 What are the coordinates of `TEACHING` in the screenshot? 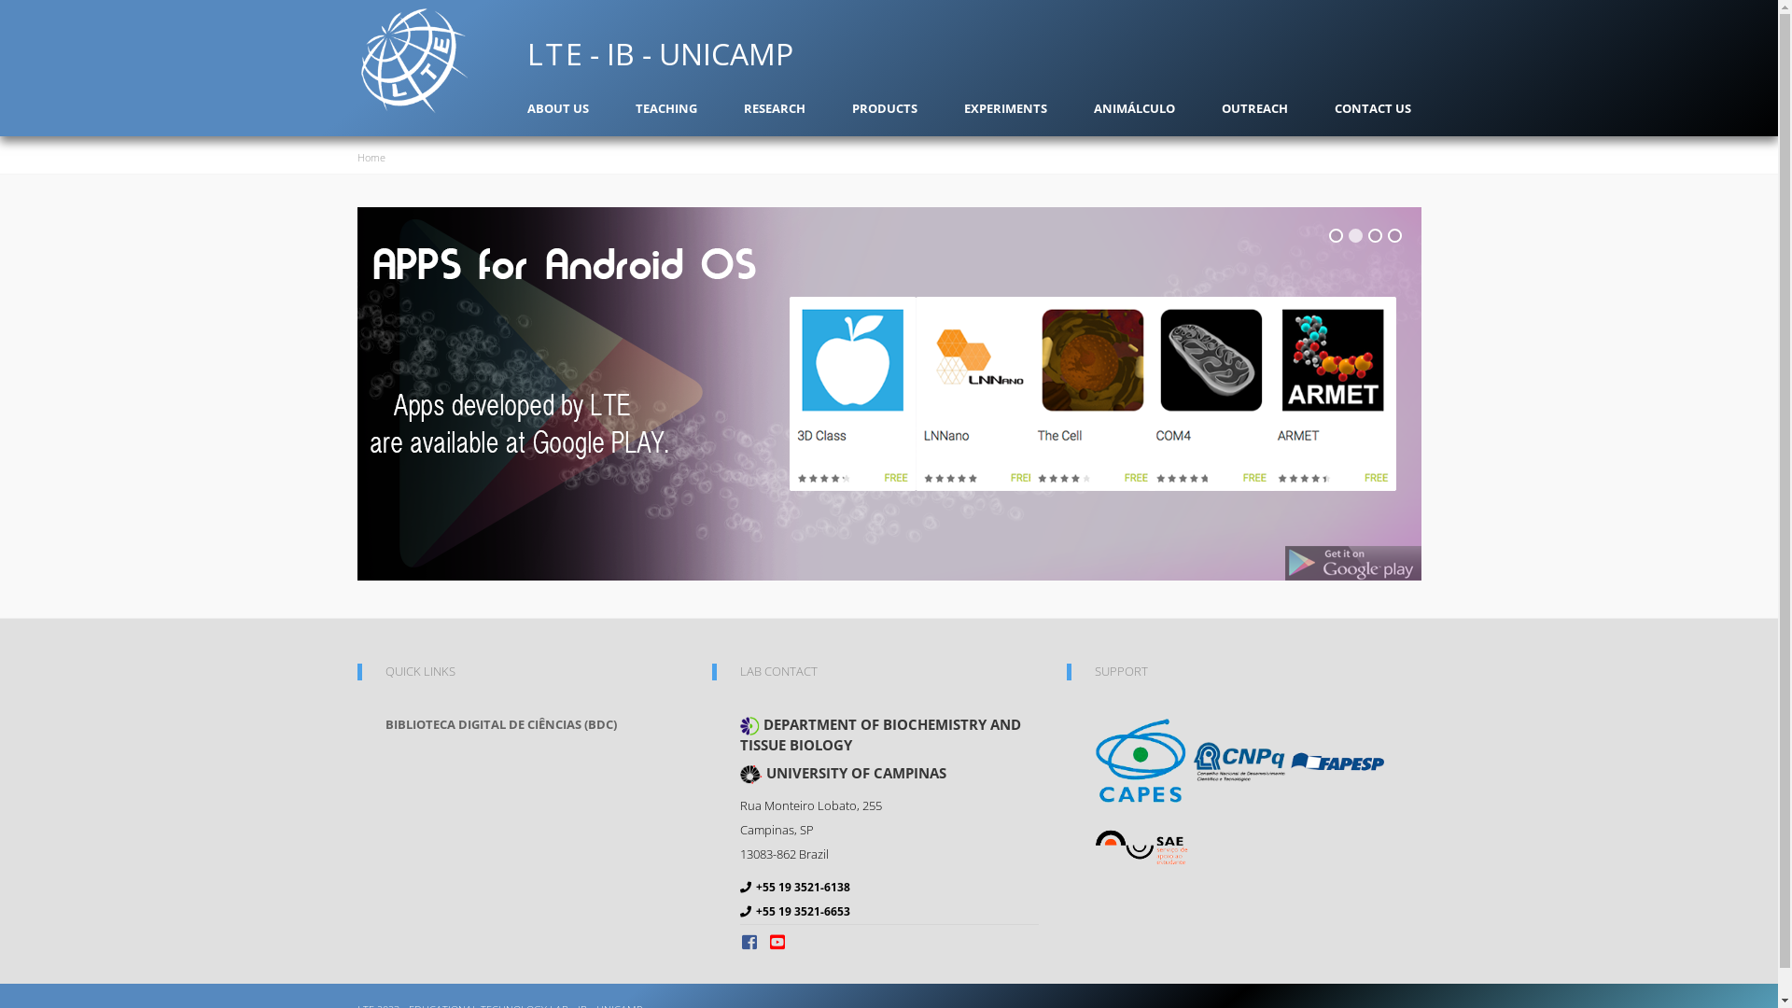 It's located at (665, 108).